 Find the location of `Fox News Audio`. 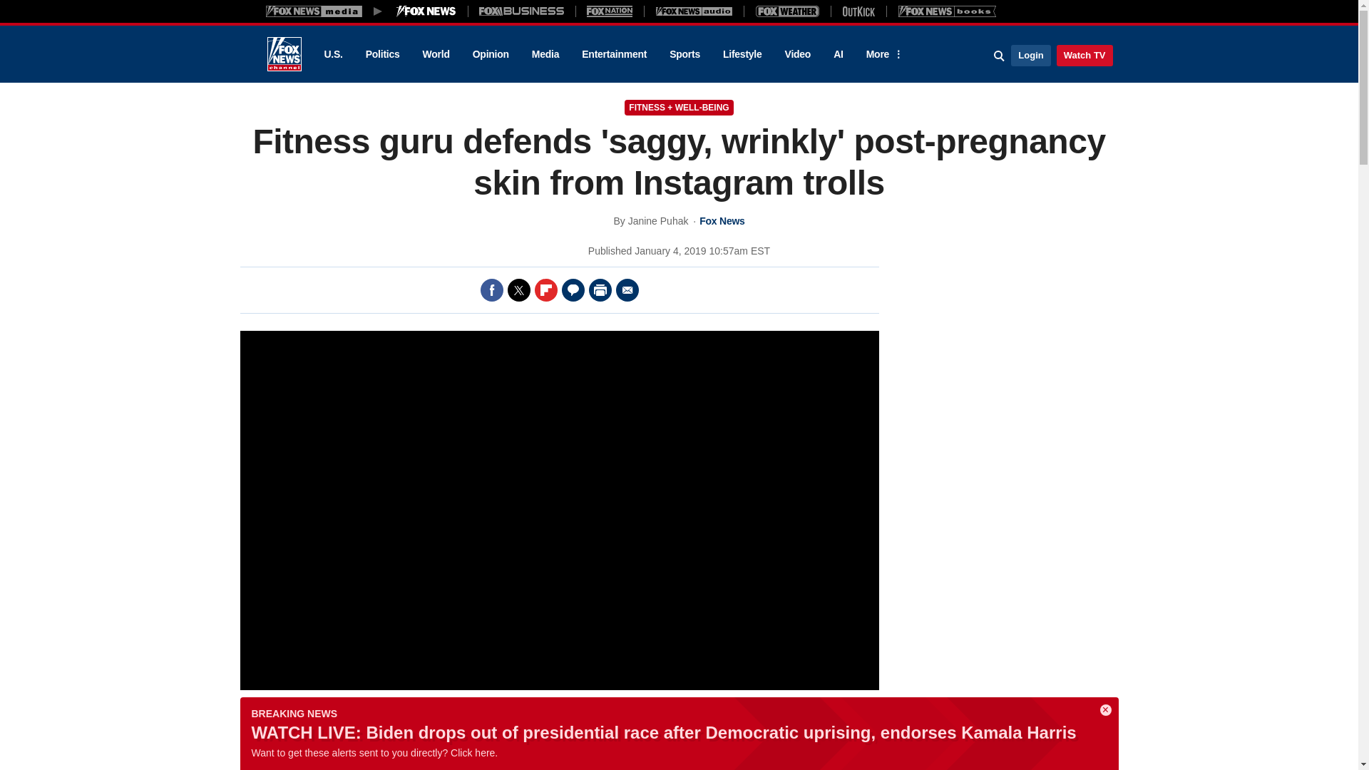

Fox News Audio is located at coordinates (694, 11).